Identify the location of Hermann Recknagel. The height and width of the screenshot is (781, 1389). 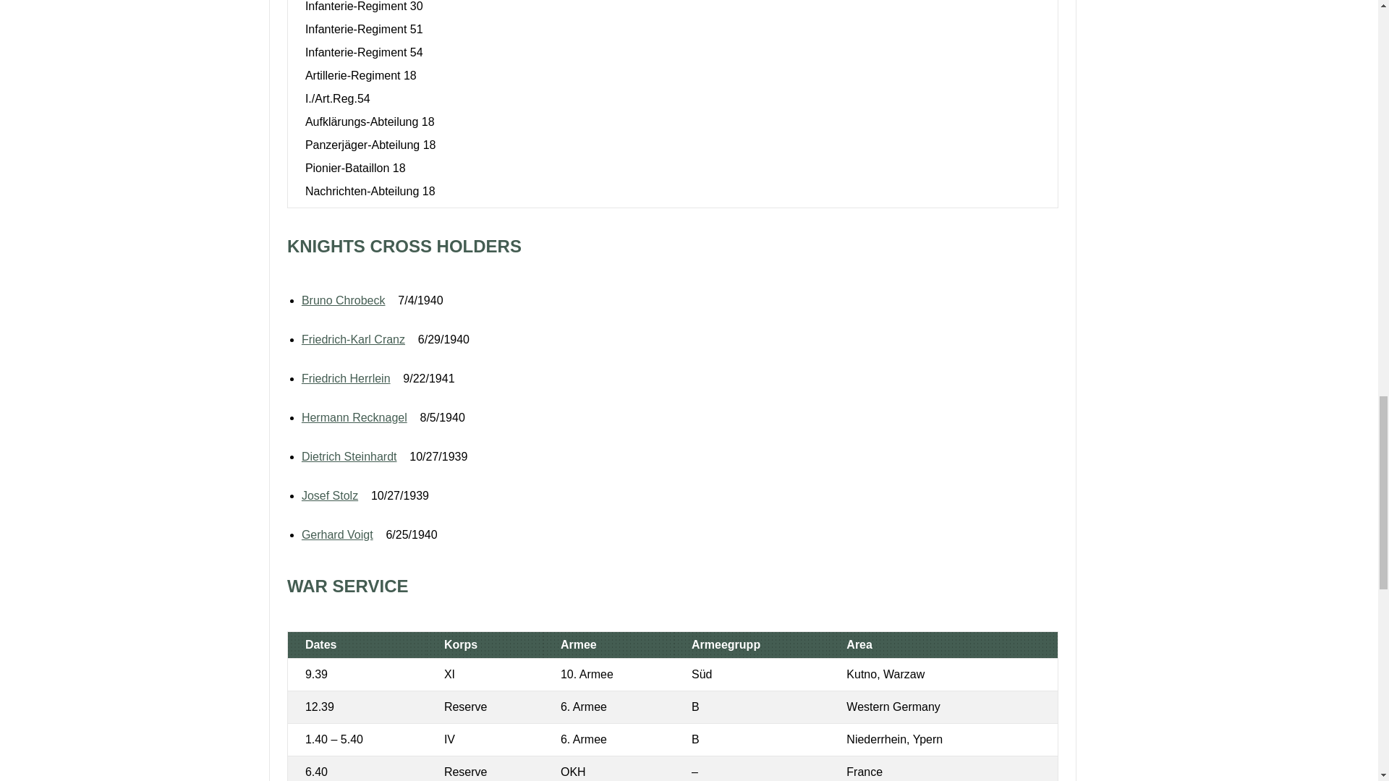
(354, 418).